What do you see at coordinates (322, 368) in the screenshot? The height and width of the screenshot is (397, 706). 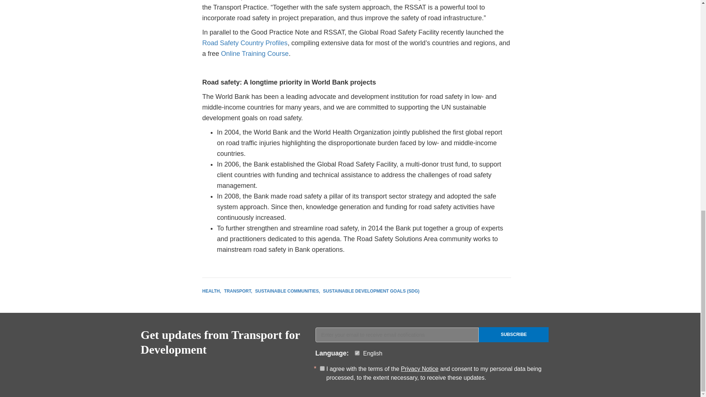 I see `1` at bounding box center [322, 368].